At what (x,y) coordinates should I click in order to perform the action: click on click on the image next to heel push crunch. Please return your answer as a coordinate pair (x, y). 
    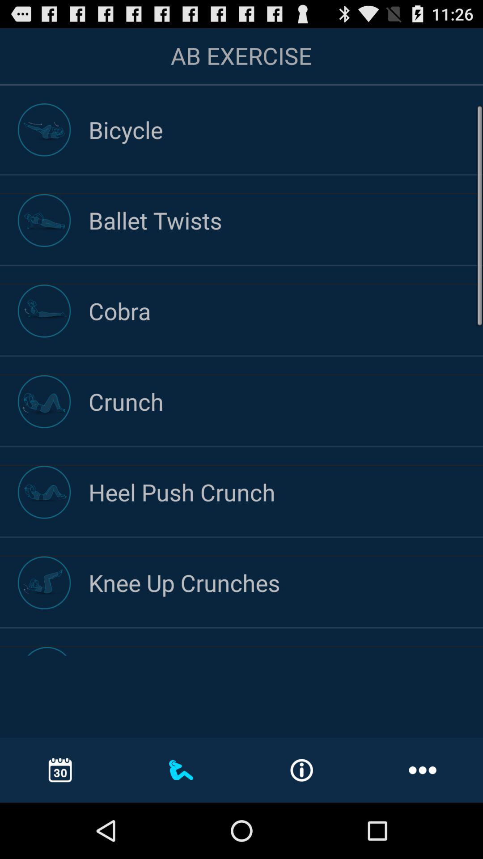
    Looking at the image, I should click on (44, 492).